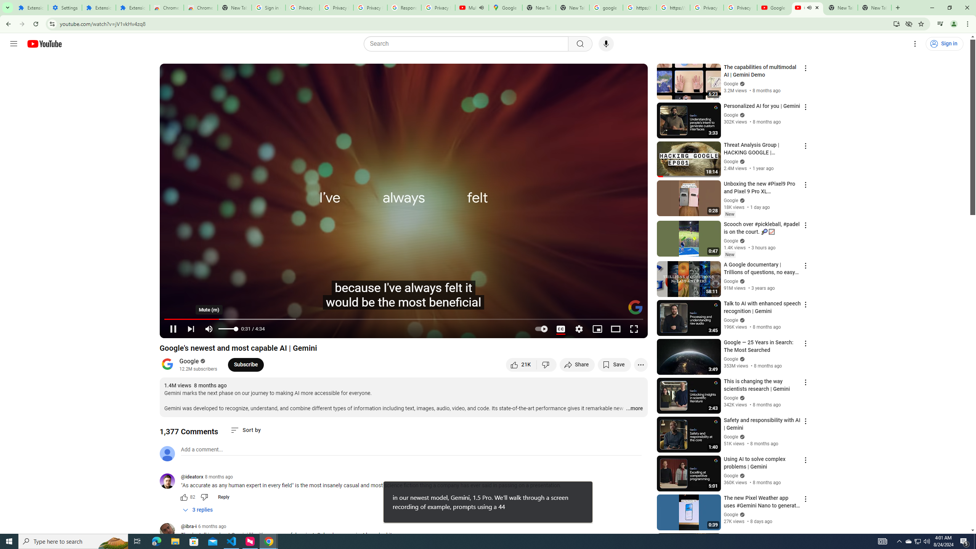  What do you see at coordinates (219, 477) in the screenshot?
I see `8 months ago` at bounding box center [219, 477].